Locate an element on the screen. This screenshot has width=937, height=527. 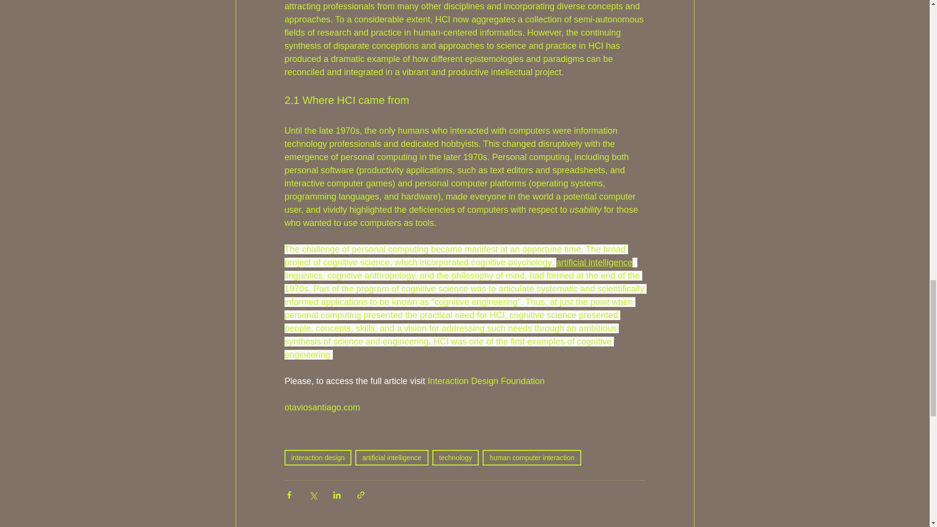
Interaction Design Foundation is located at coordinates (486, 381).